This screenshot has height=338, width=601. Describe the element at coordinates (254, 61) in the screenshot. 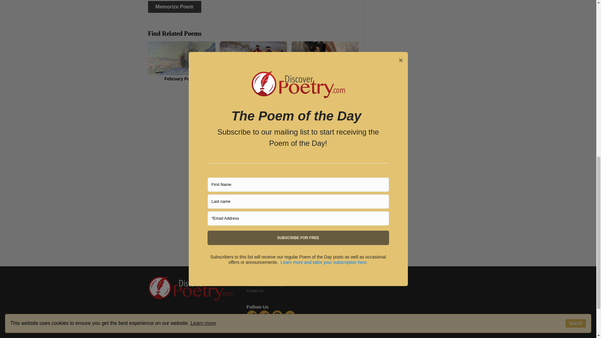

I see `George Washington Poems` at that location.